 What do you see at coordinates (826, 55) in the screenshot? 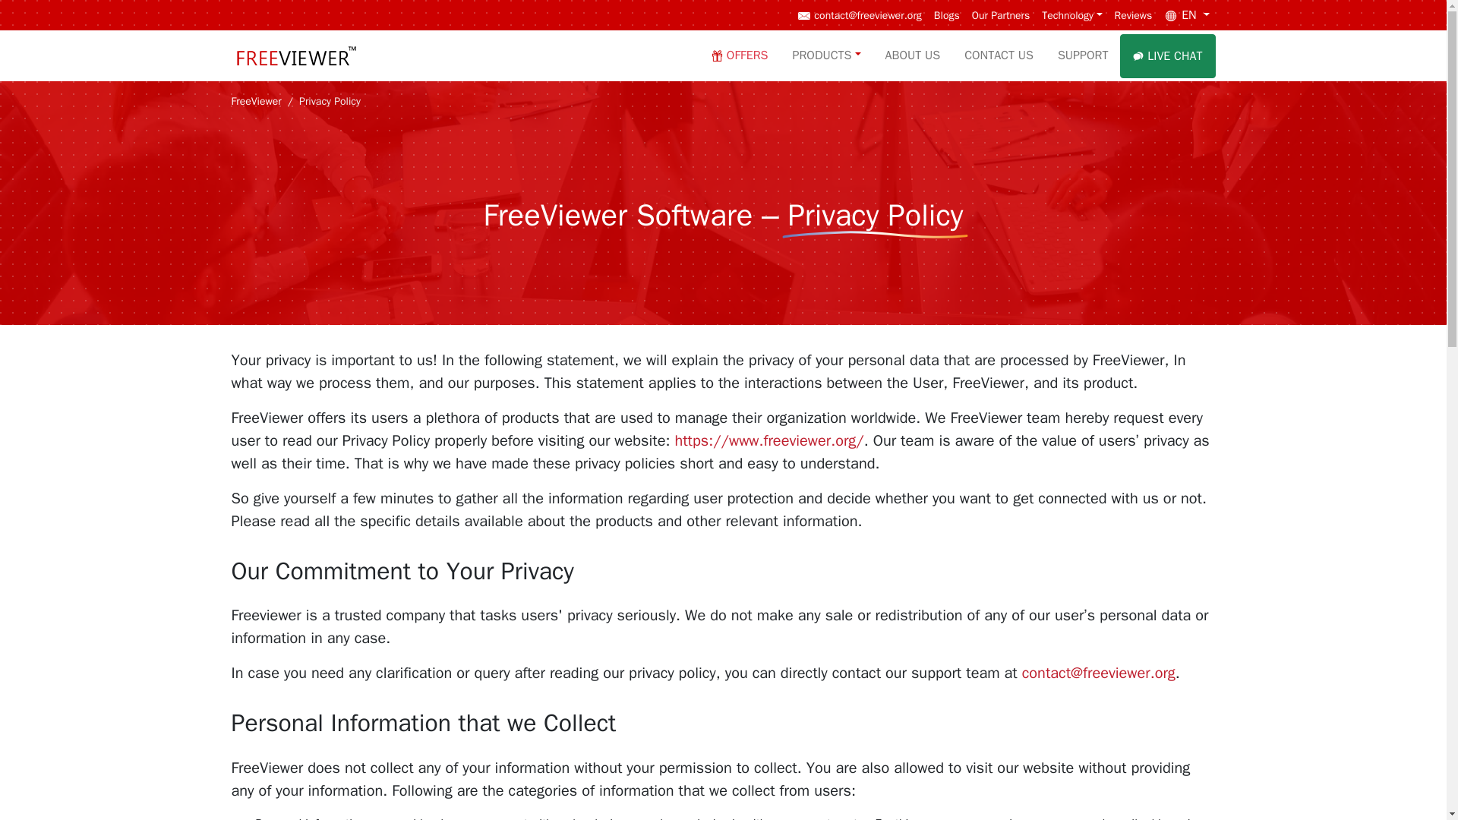
I see `PRODUCTS` at bounding box center [826, 55].